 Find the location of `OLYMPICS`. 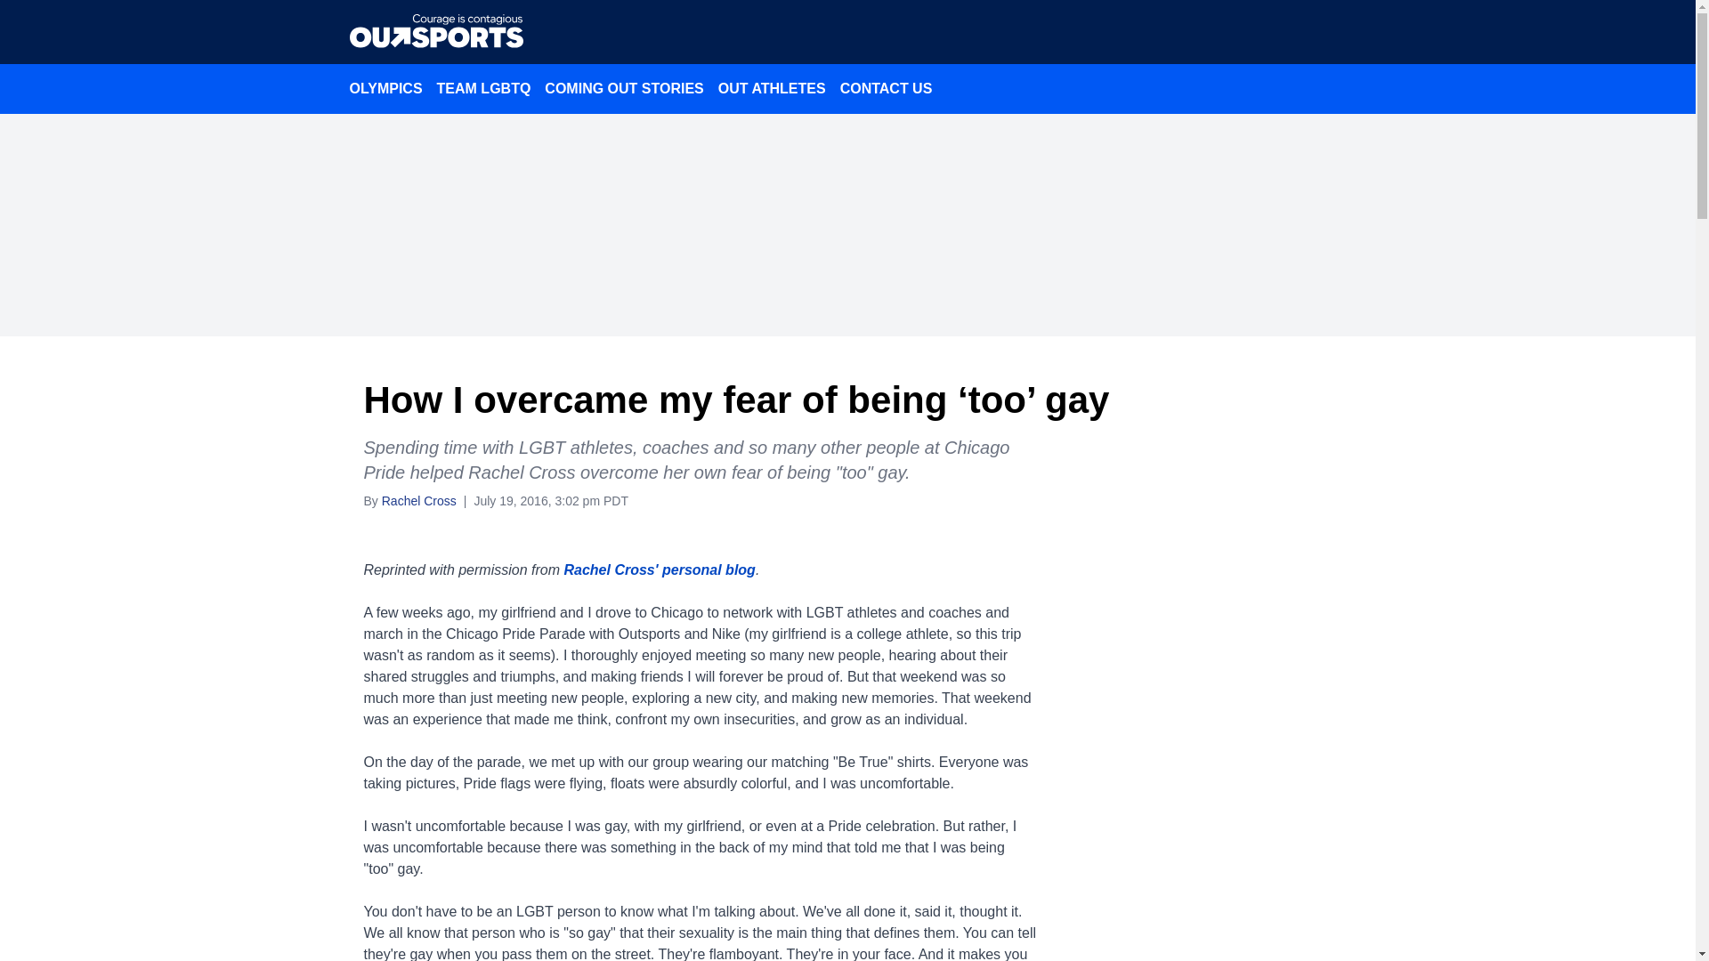

OLYMPICS is located at coordinates (385, 88).